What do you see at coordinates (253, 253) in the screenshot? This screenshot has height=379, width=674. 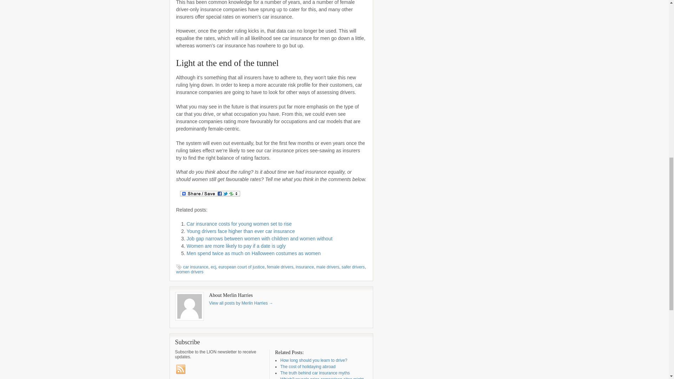 I see `Men spend twice as much on Halloween costumes as women` at bounding box center [253, 253].